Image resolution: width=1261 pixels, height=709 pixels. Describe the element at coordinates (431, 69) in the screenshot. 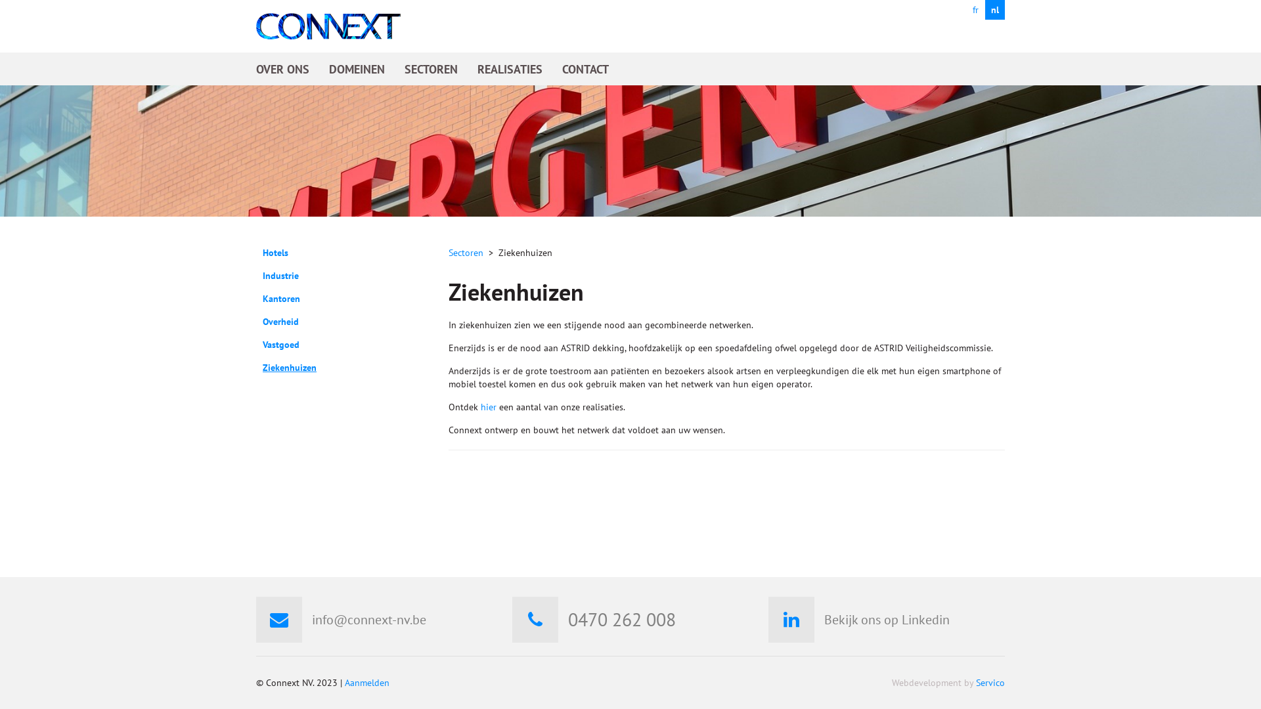

I see `SECTOREN` at that location.